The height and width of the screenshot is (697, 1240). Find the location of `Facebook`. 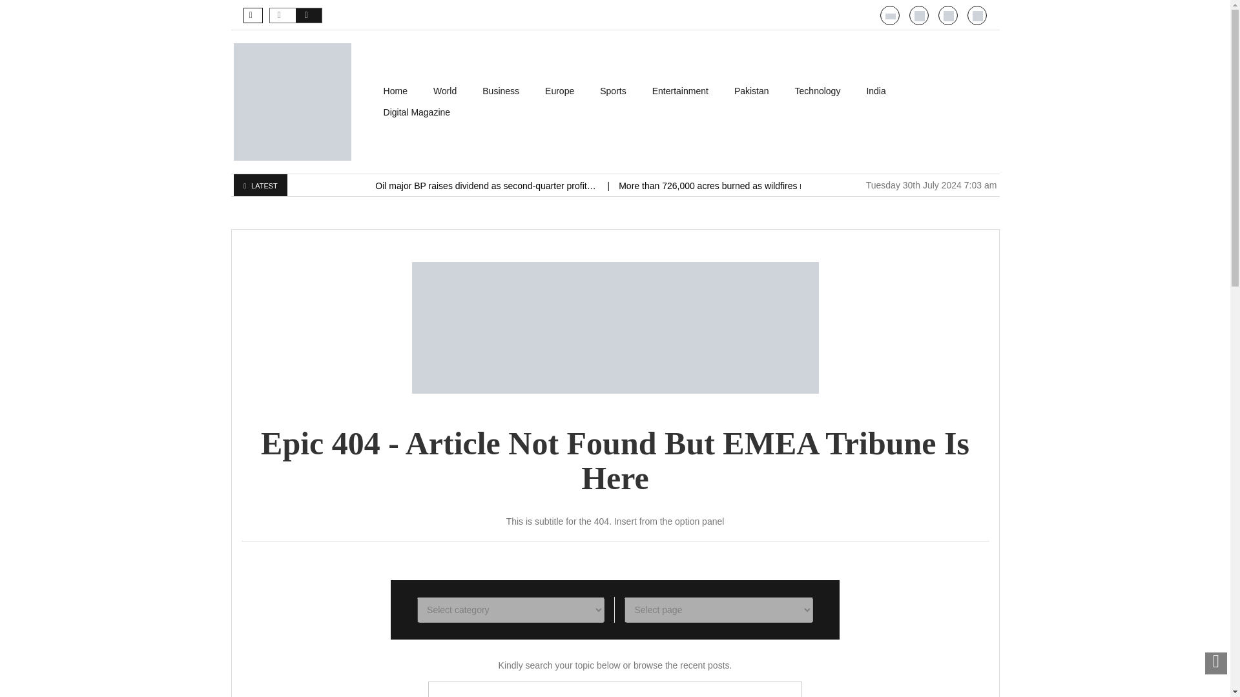

Facebook is located at coordinates (978, 16).